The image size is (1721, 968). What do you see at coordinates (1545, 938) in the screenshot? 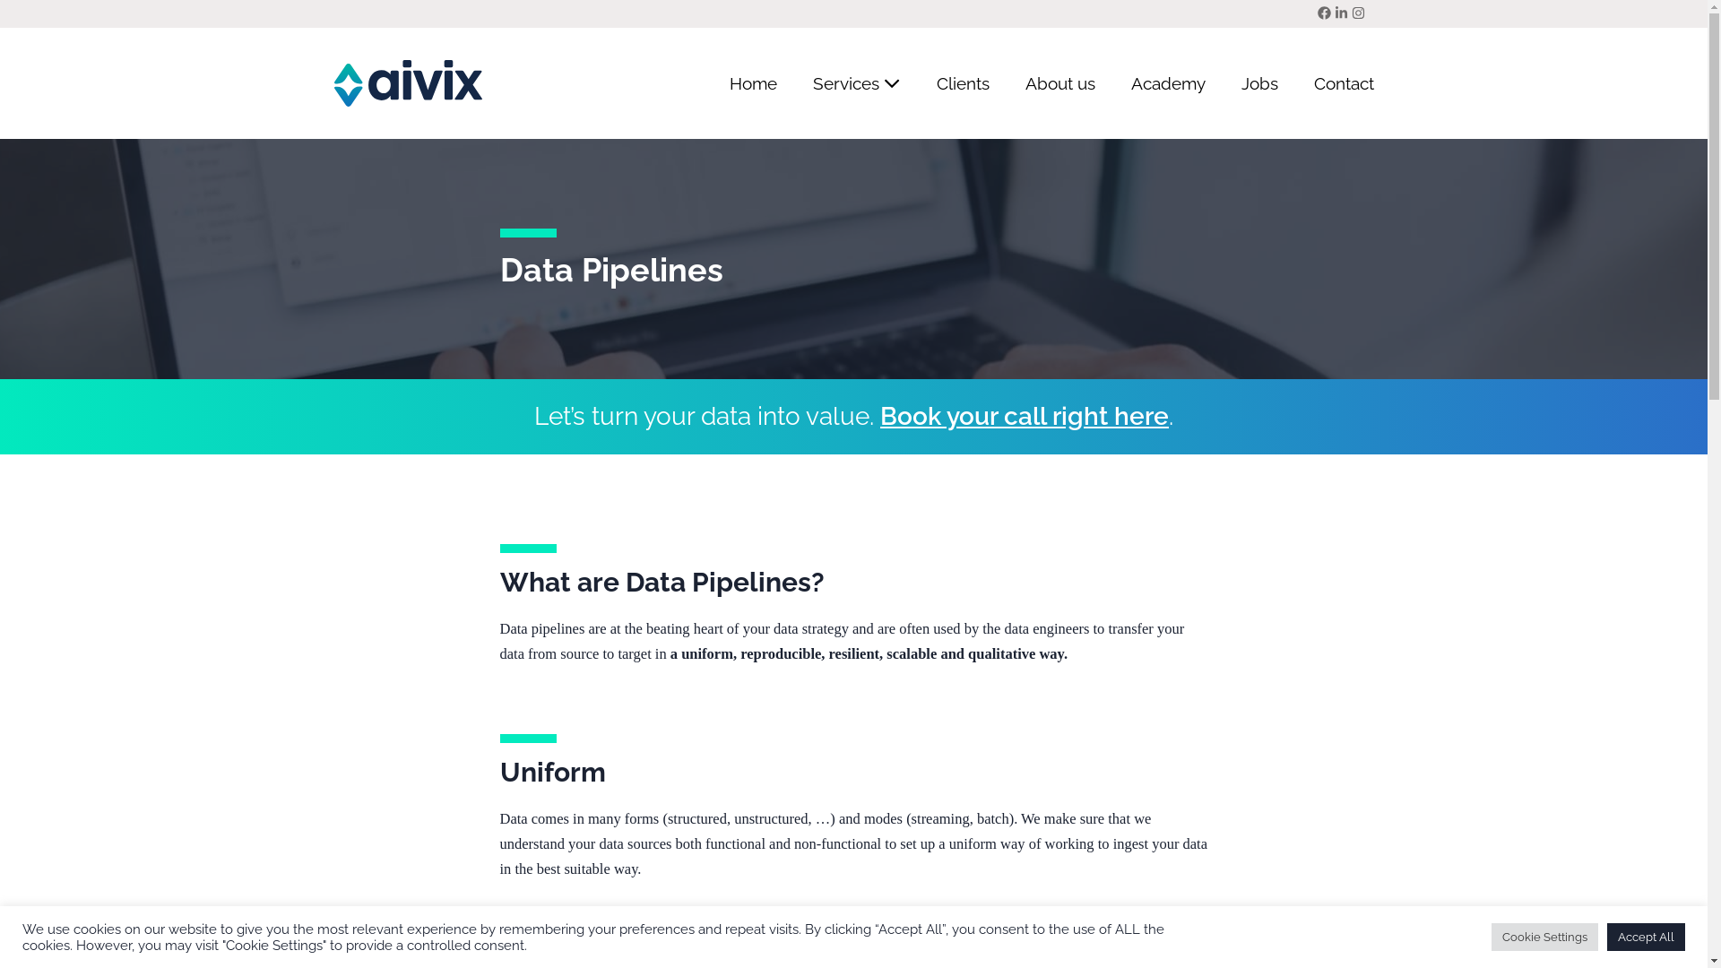
I see `Cookie Settings` at bounding box center [1545, 938].